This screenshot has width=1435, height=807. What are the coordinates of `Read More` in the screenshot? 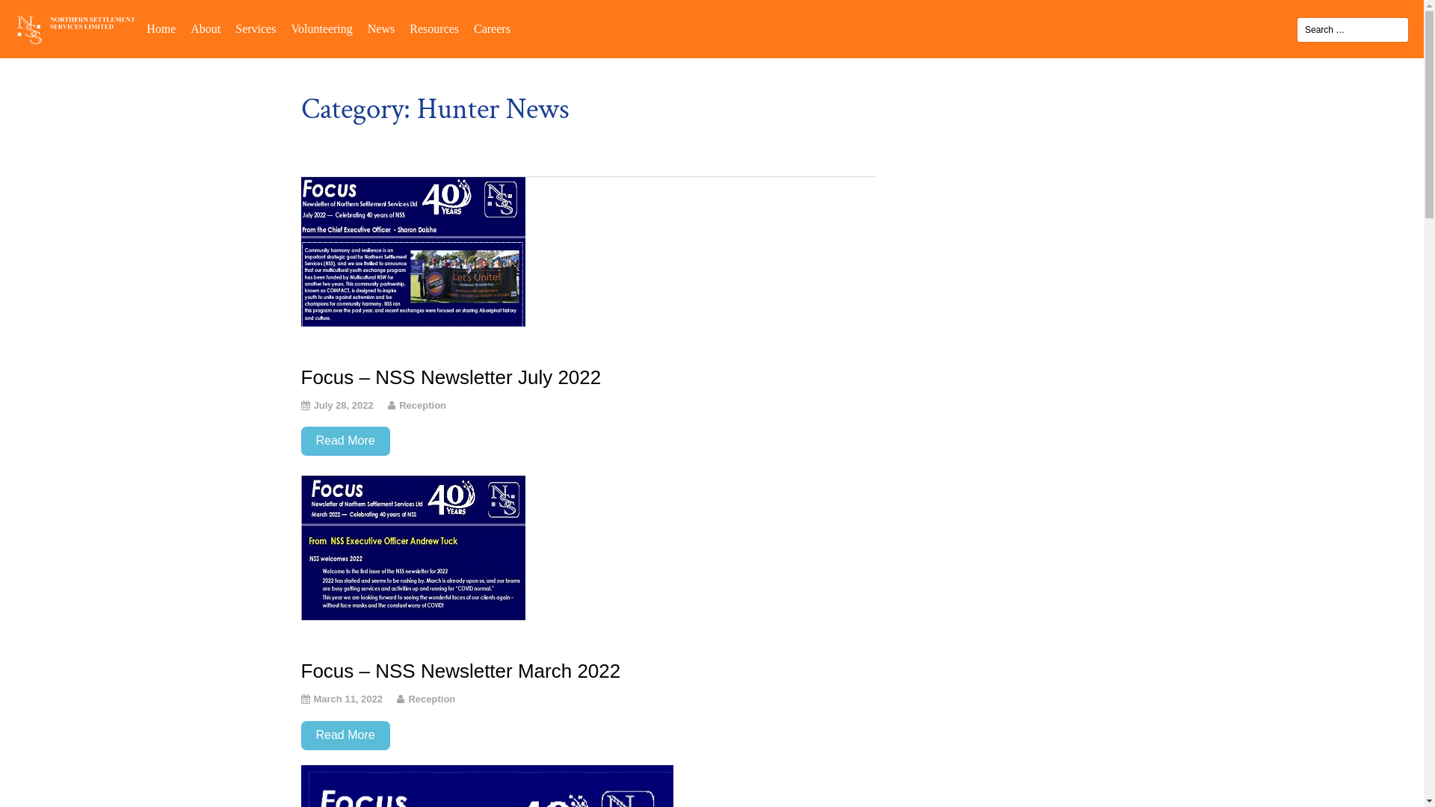 It's located at (345, 735).